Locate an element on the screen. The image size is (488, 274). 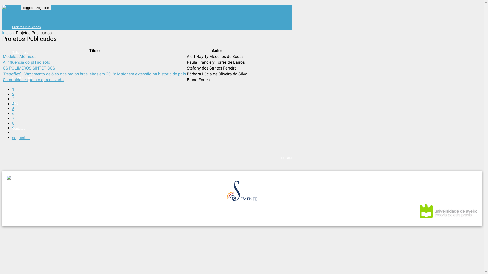
Projetos Publicados is located at coordinates (26, 27).